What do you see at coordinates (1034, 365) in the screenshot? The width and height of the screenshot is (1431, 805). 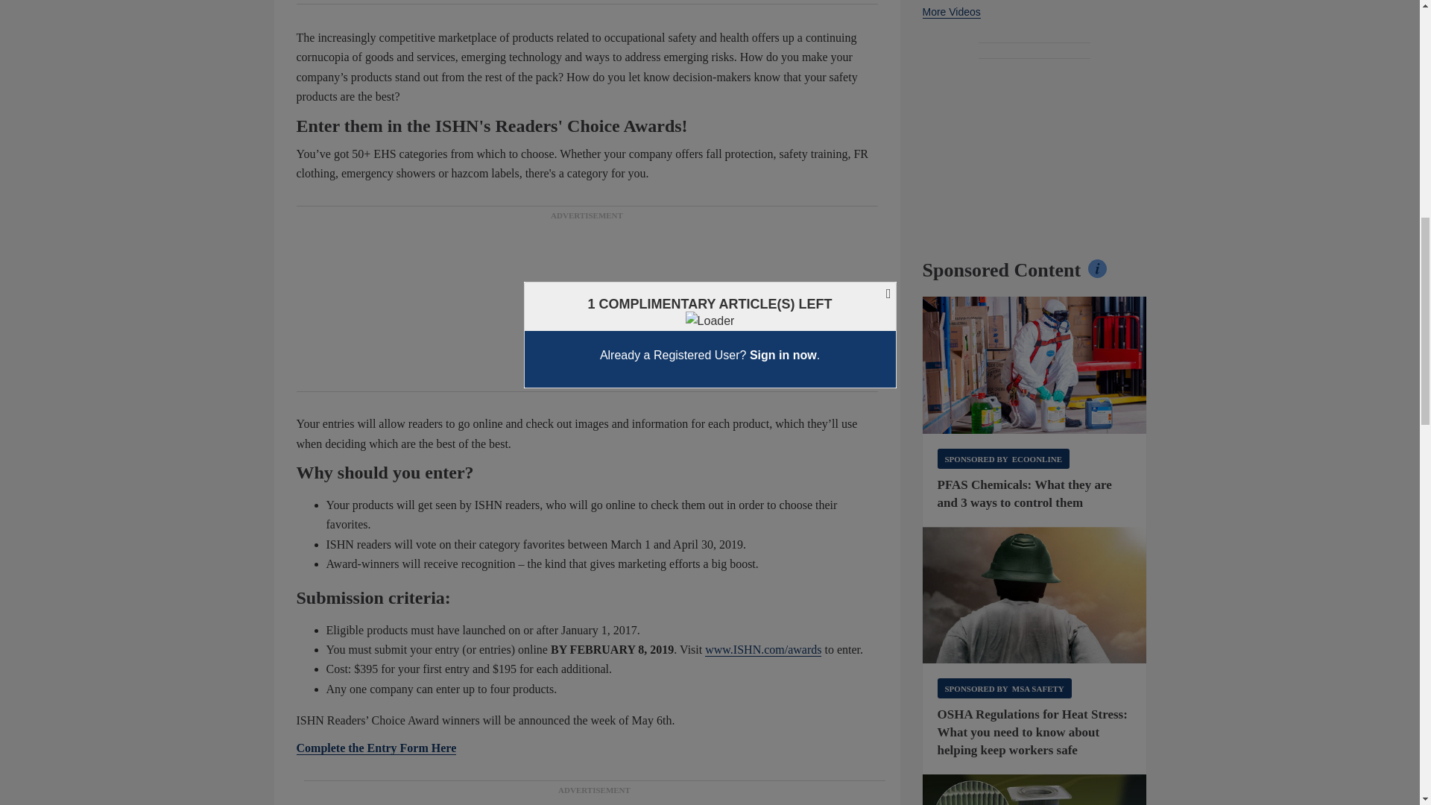 I see `chemical safety` at bounding box center [1034, 365].